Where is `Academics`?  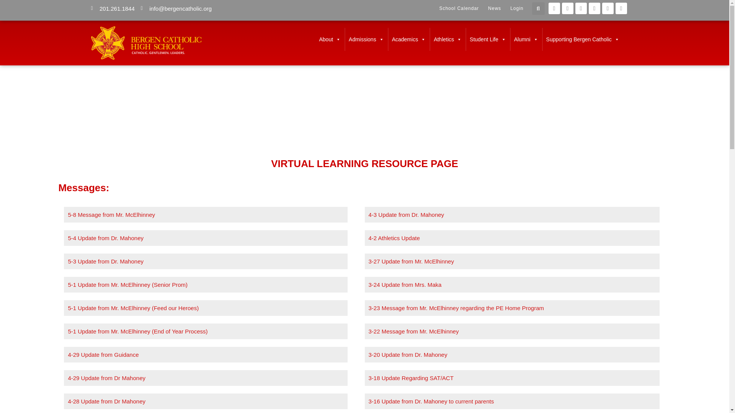
Academics is located at coordinates (408, 39).